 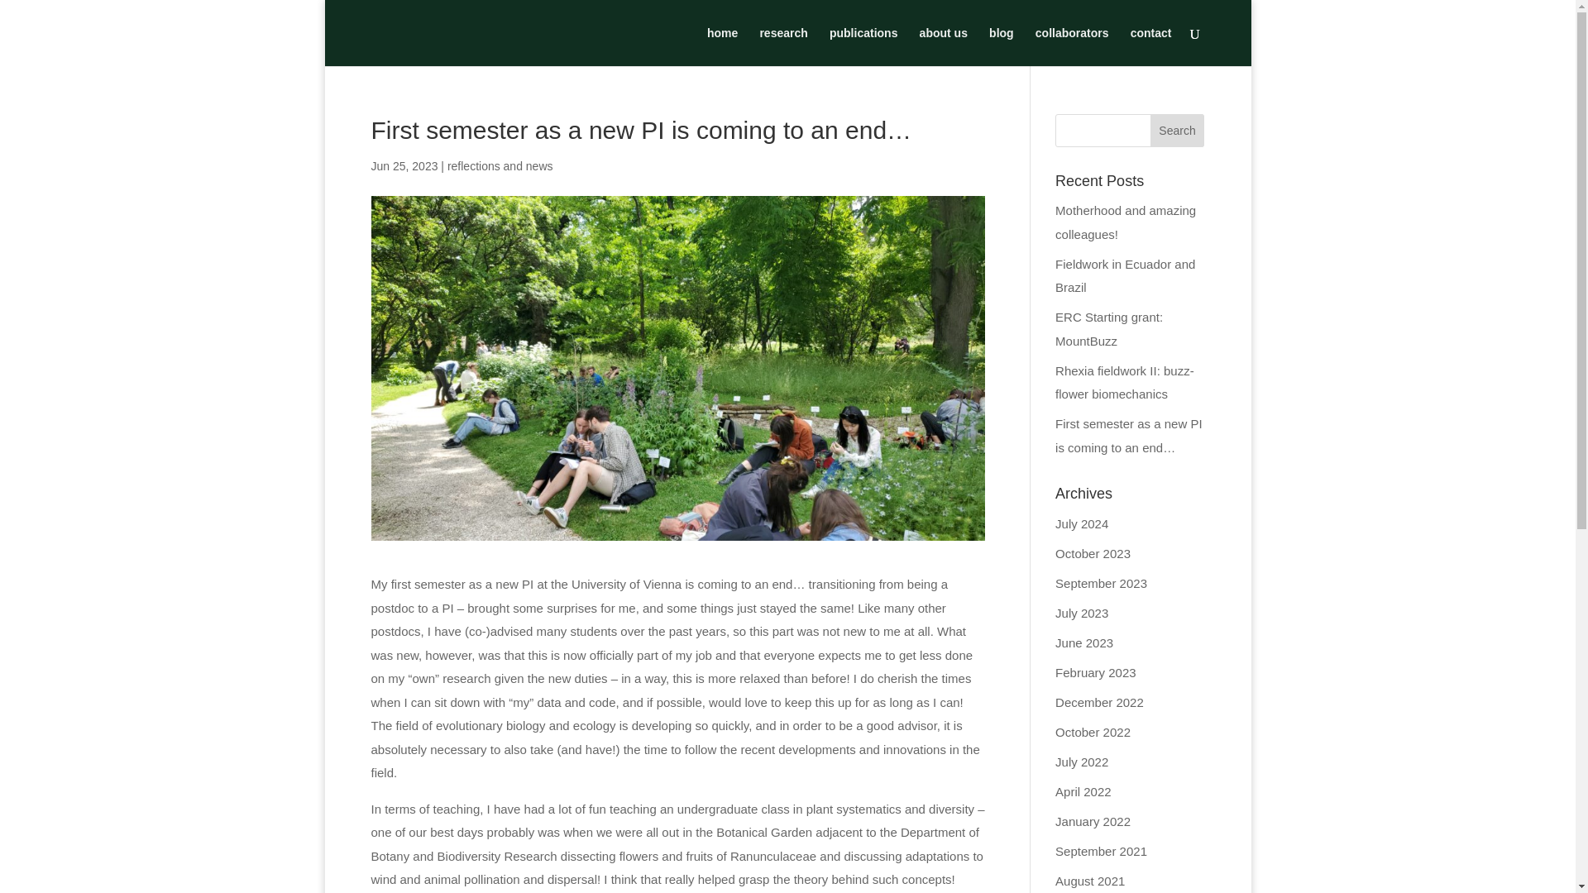 I want to click on reflections and news, so click(x=500, y=166).